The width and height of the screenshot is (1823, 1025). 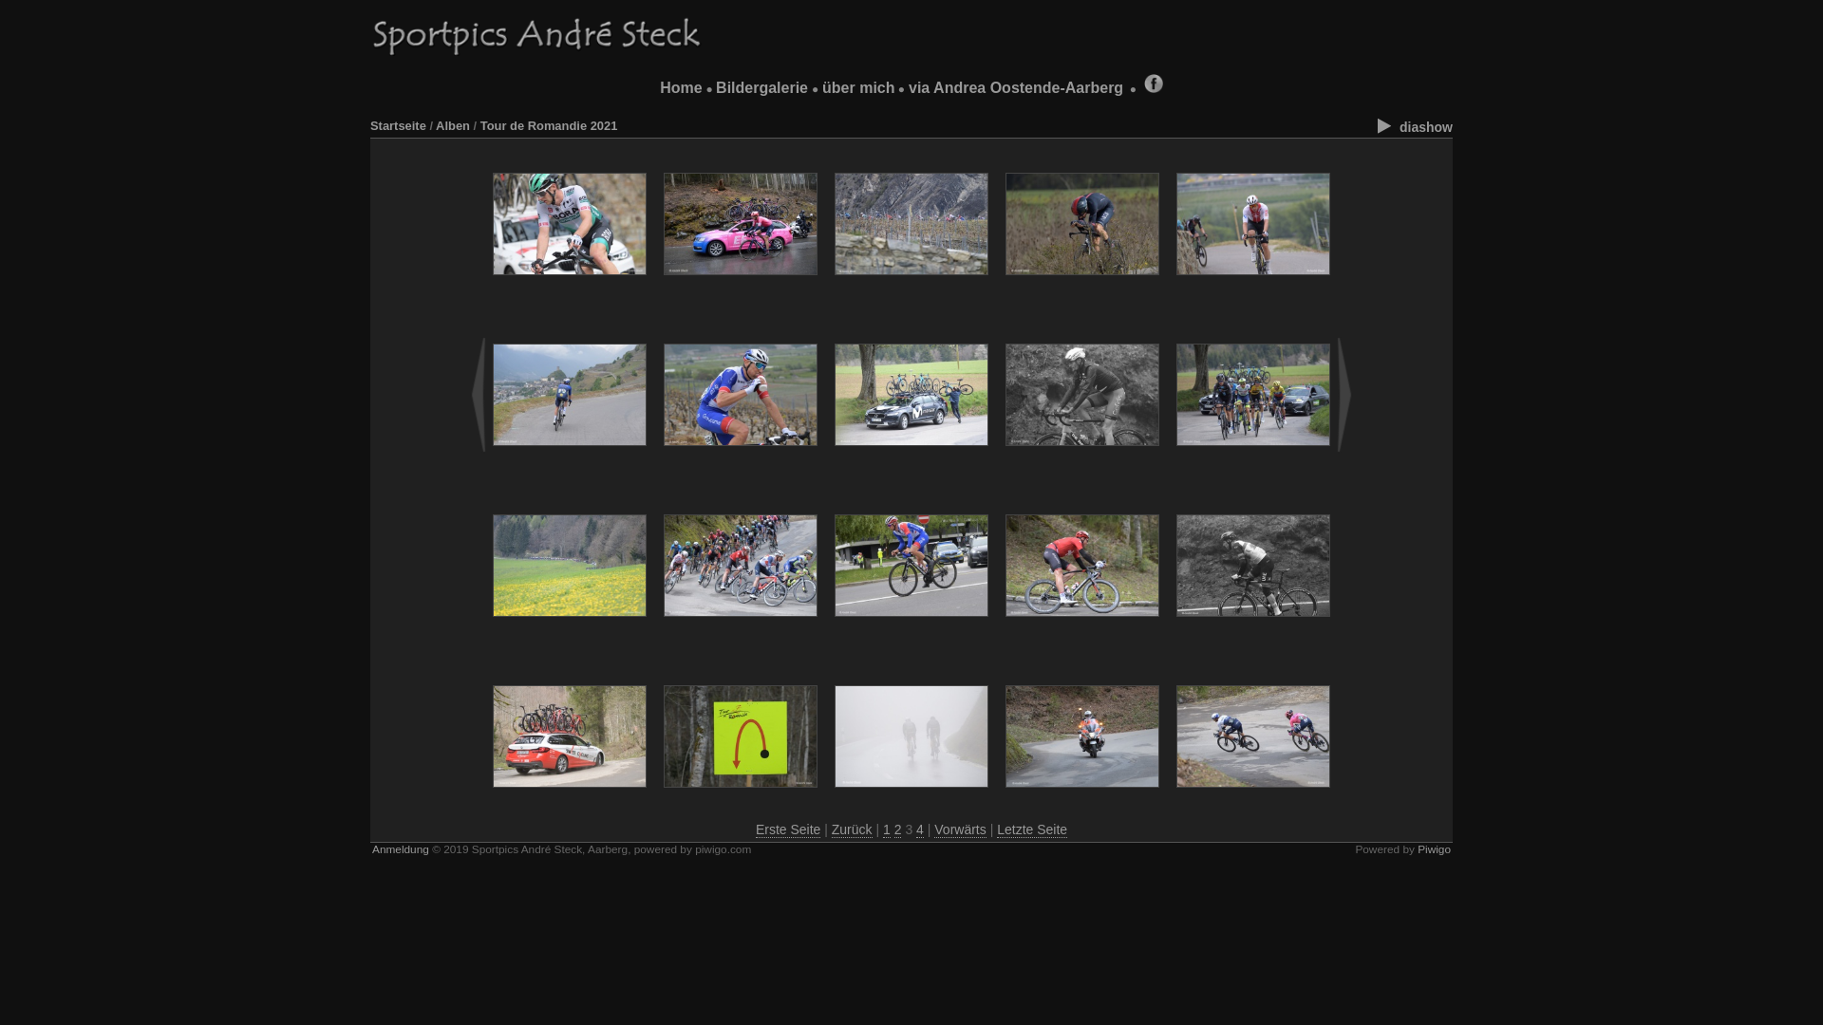 I want to click on DSC 0634 00012, so click(x=1082, y=395).